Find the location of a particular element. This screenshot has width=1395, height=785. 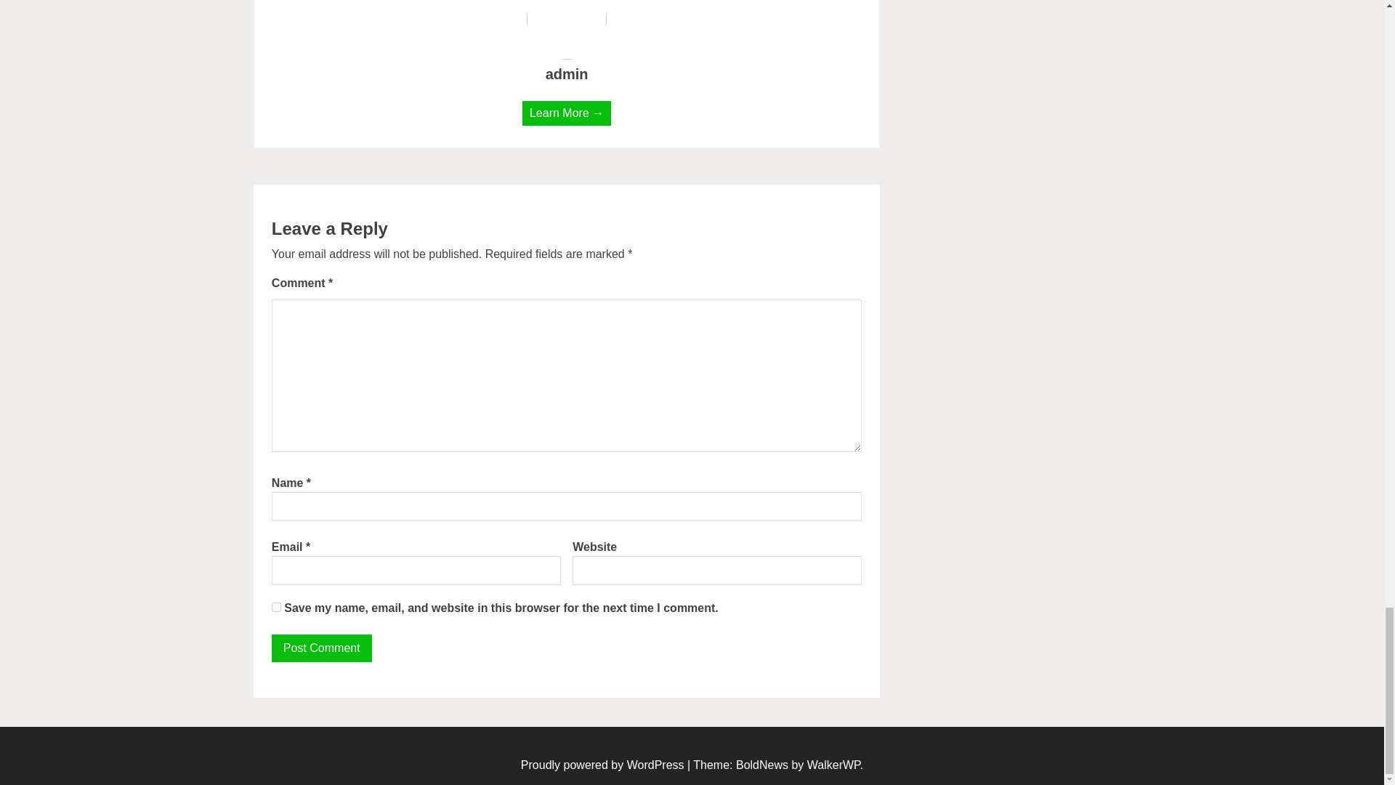

yes is located at coordinates (276, 608).